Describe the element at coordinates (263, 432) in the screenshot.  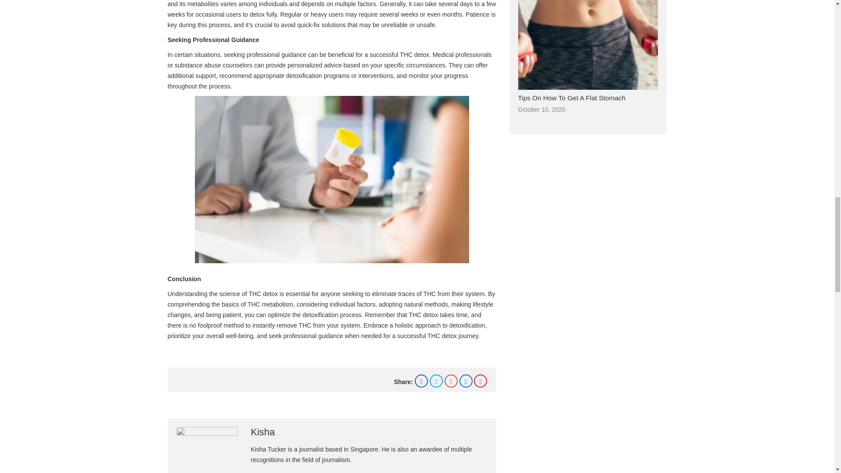
I see `Kisha` at that location.